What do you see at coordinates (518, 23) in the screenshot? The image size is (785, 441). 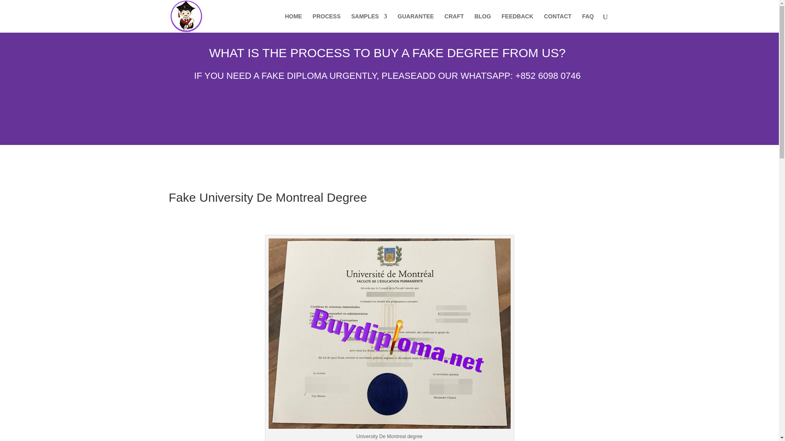 I see `FEEDBACK` at bounding box center [518, 23].